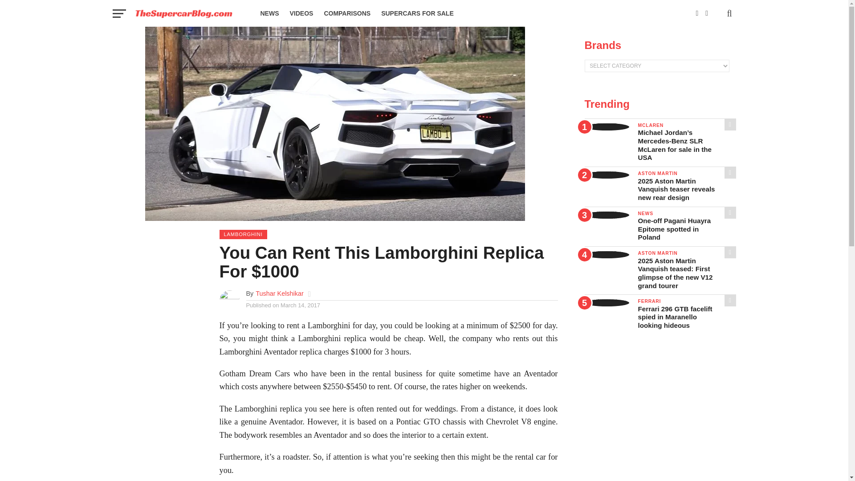 Image resolution: width=855 pixels, height=481 pixels. Describe the element at coordinates (301, 13) in the screenshot. I see `VIDEOS` at that location.